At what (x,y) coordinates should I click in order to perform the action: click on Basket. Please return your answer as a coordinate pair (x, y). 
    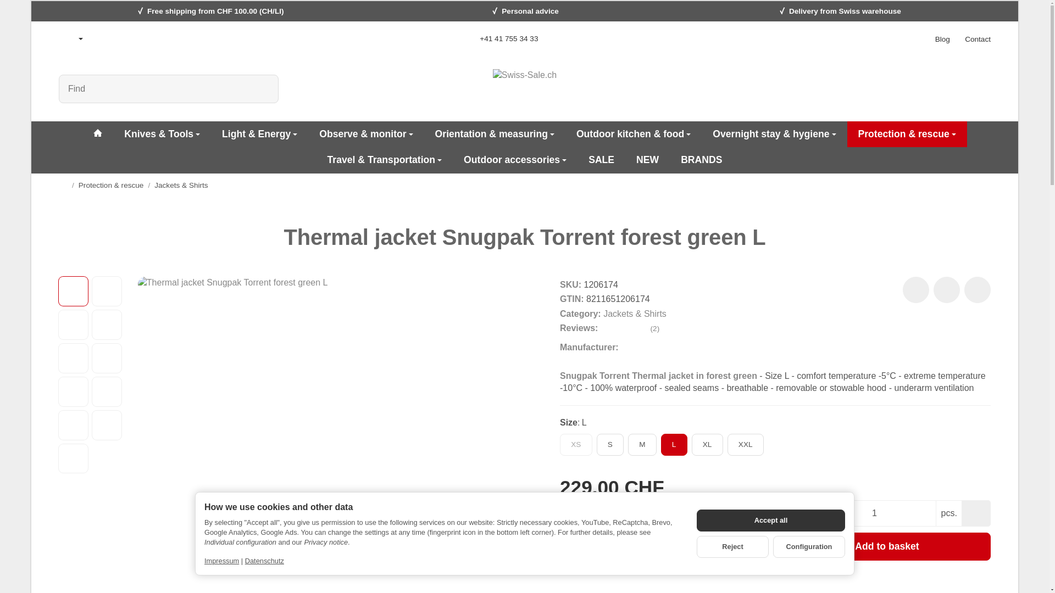
    Looking at the image, I should click on (979, 89).